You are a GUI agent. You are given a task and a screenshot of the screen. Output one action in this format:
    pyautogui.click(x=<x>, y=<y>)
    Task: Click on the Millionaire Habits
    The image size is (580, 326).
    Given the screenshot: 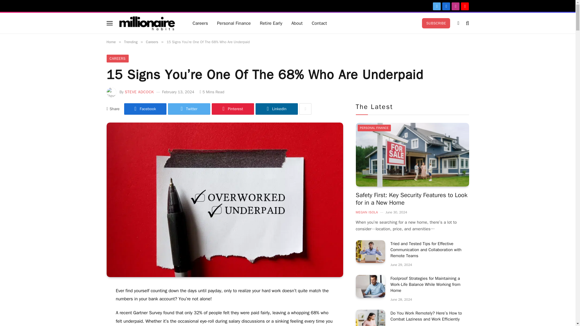 What is the action you would take?
    pyautogui.click(x=147, y=23)
    